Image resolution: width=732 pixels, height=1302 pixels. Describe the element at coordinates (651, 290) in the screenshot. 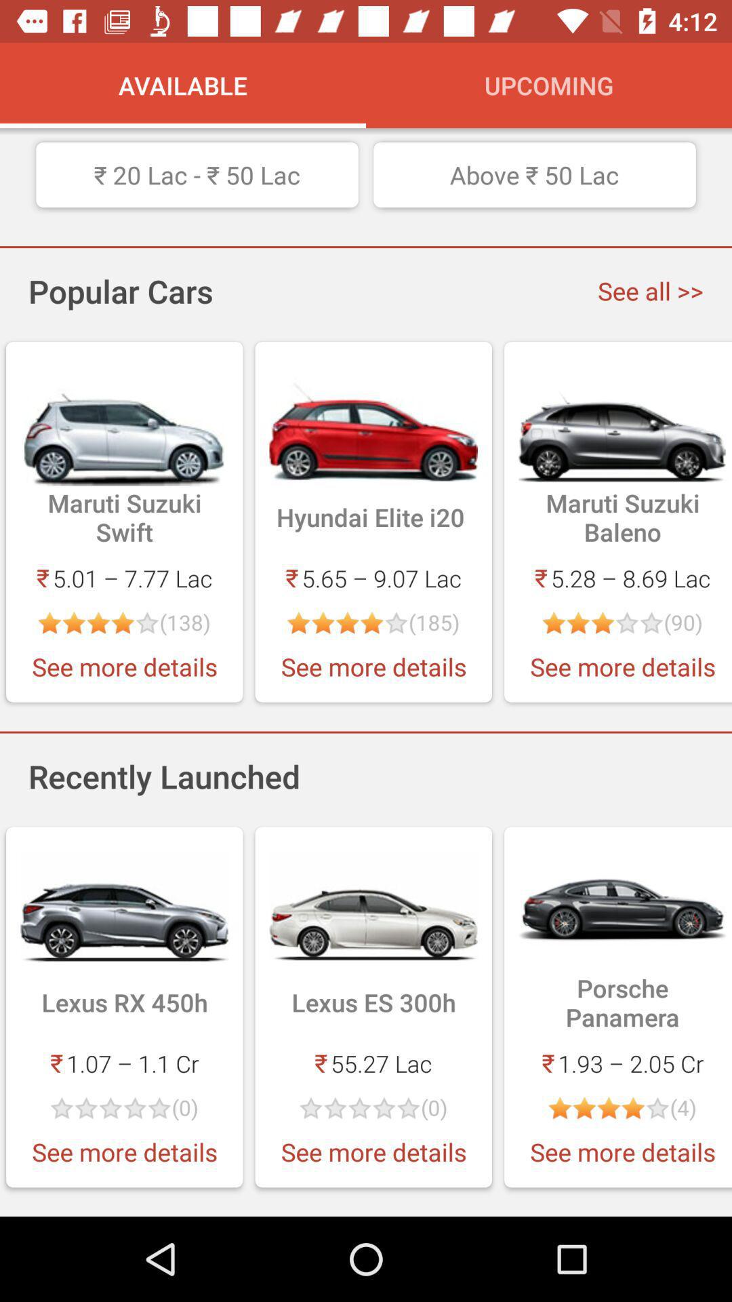

I see `select the icon next to popular cars` at that location.